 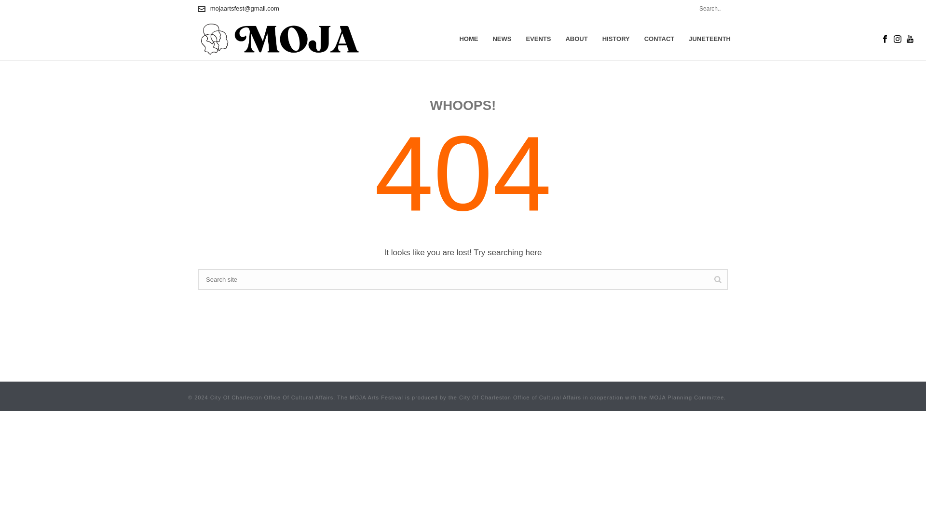 I want to click on NEWS, so click(x=502, y=39).